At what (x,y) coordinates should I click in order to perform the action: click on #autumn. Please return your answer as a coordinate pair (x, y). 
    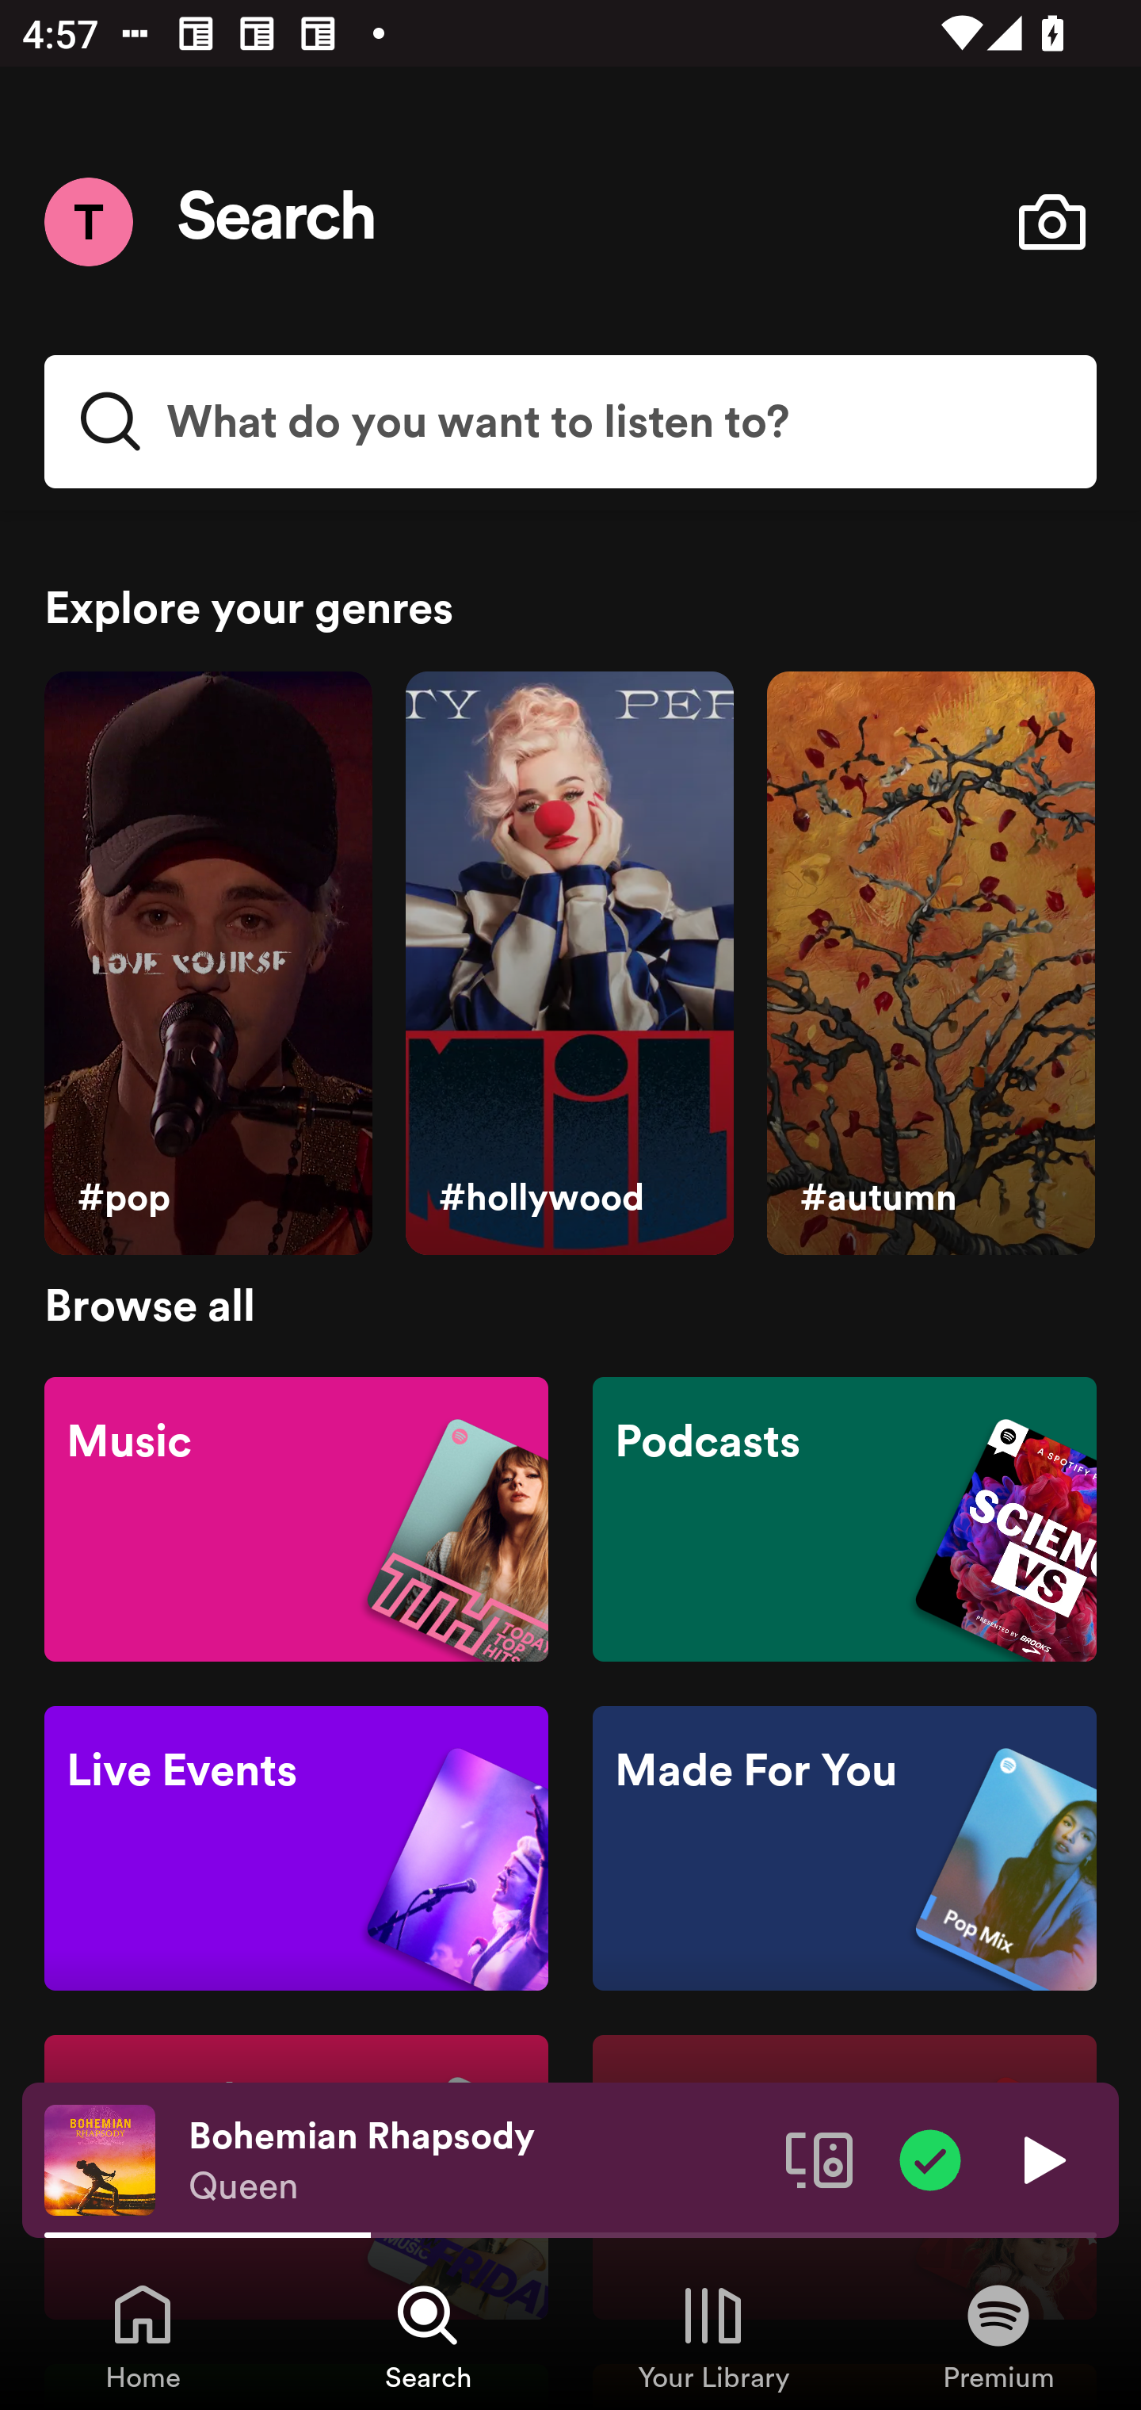
    Looking at the image, I should click on (930, 964).